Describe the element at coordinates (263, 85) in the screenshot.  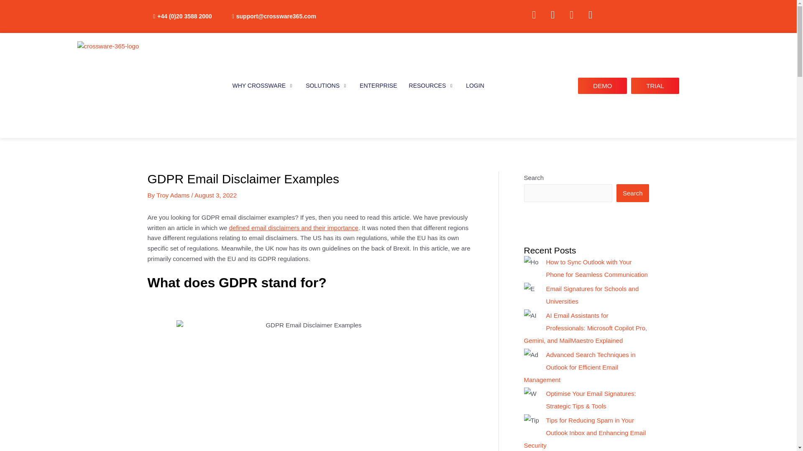
I see `WHY CROSSWARE` at that location.